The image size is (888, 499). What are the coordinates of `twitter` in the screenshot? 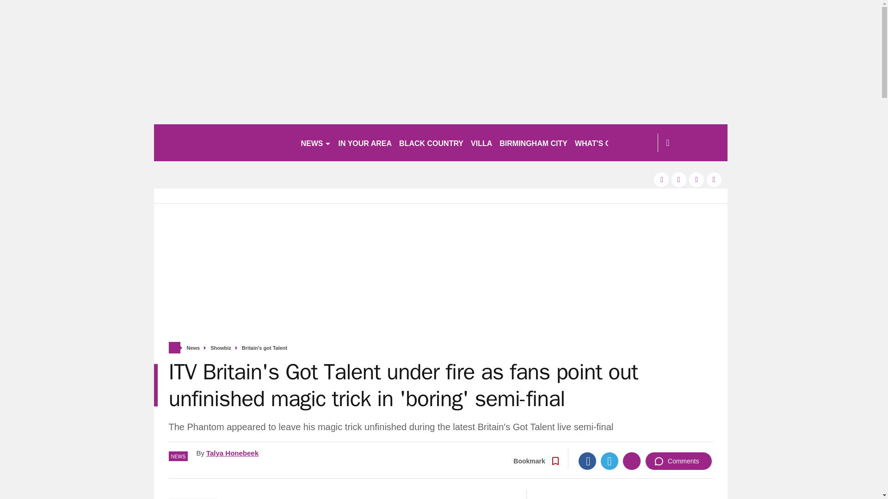 It's located at (679, 179).